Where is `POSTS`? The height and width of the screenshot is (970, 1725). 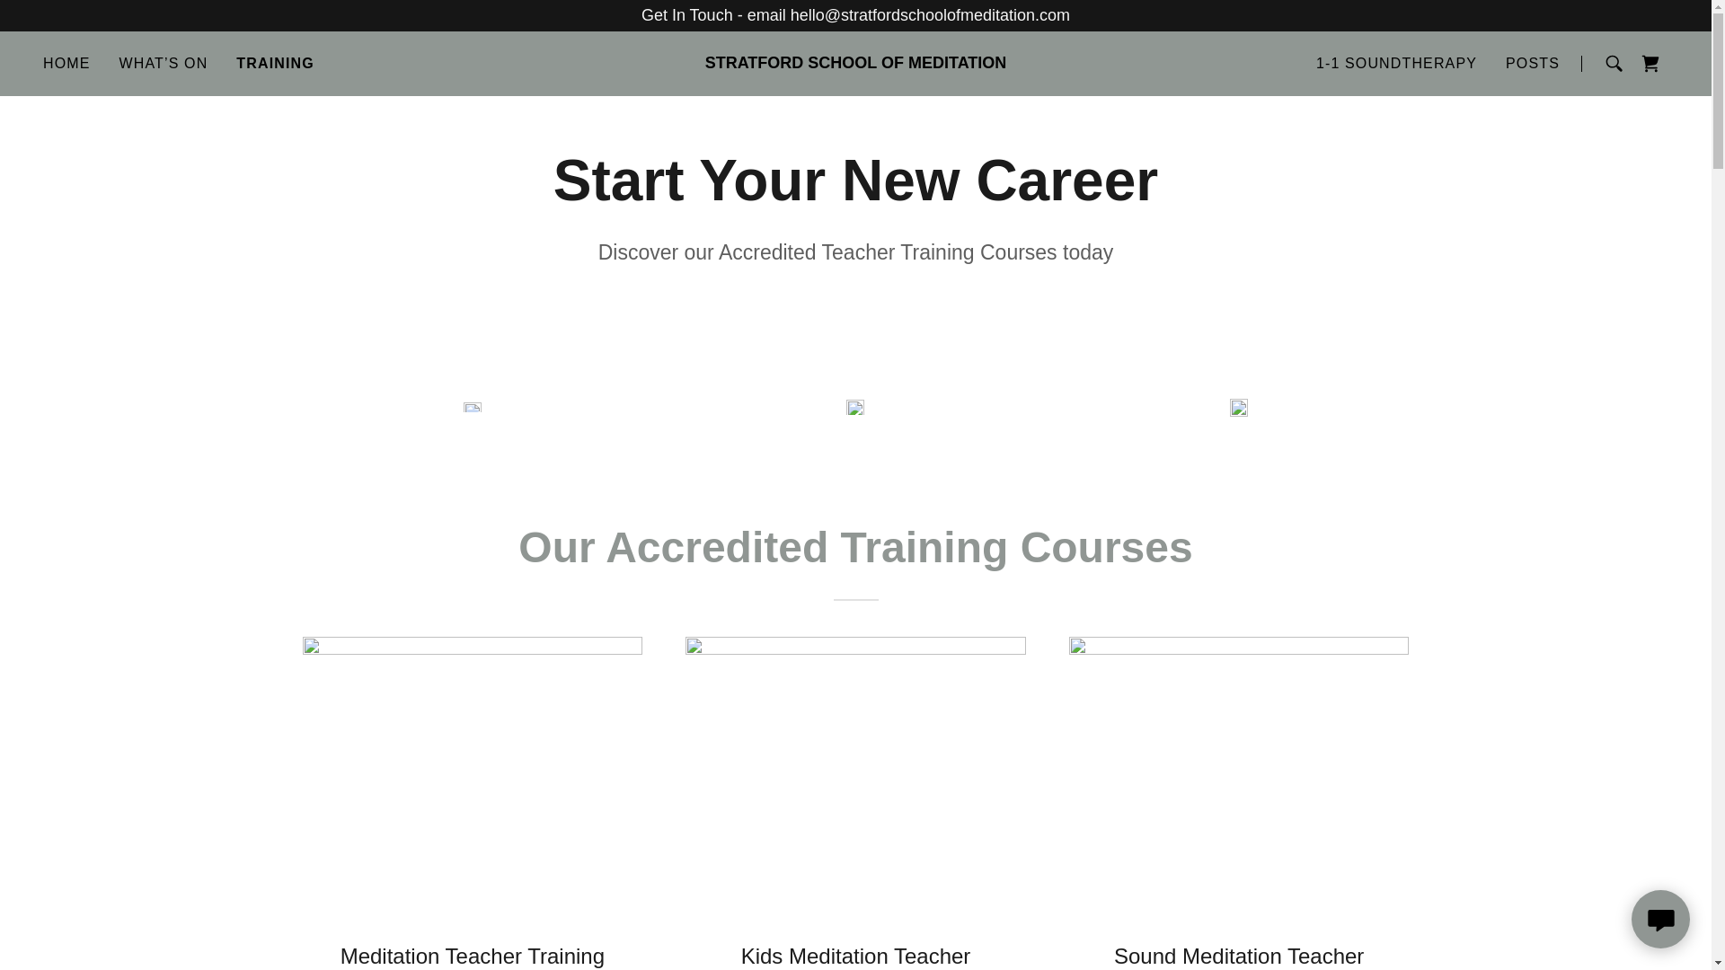
POSTS is located at coordinates (1533, 63).